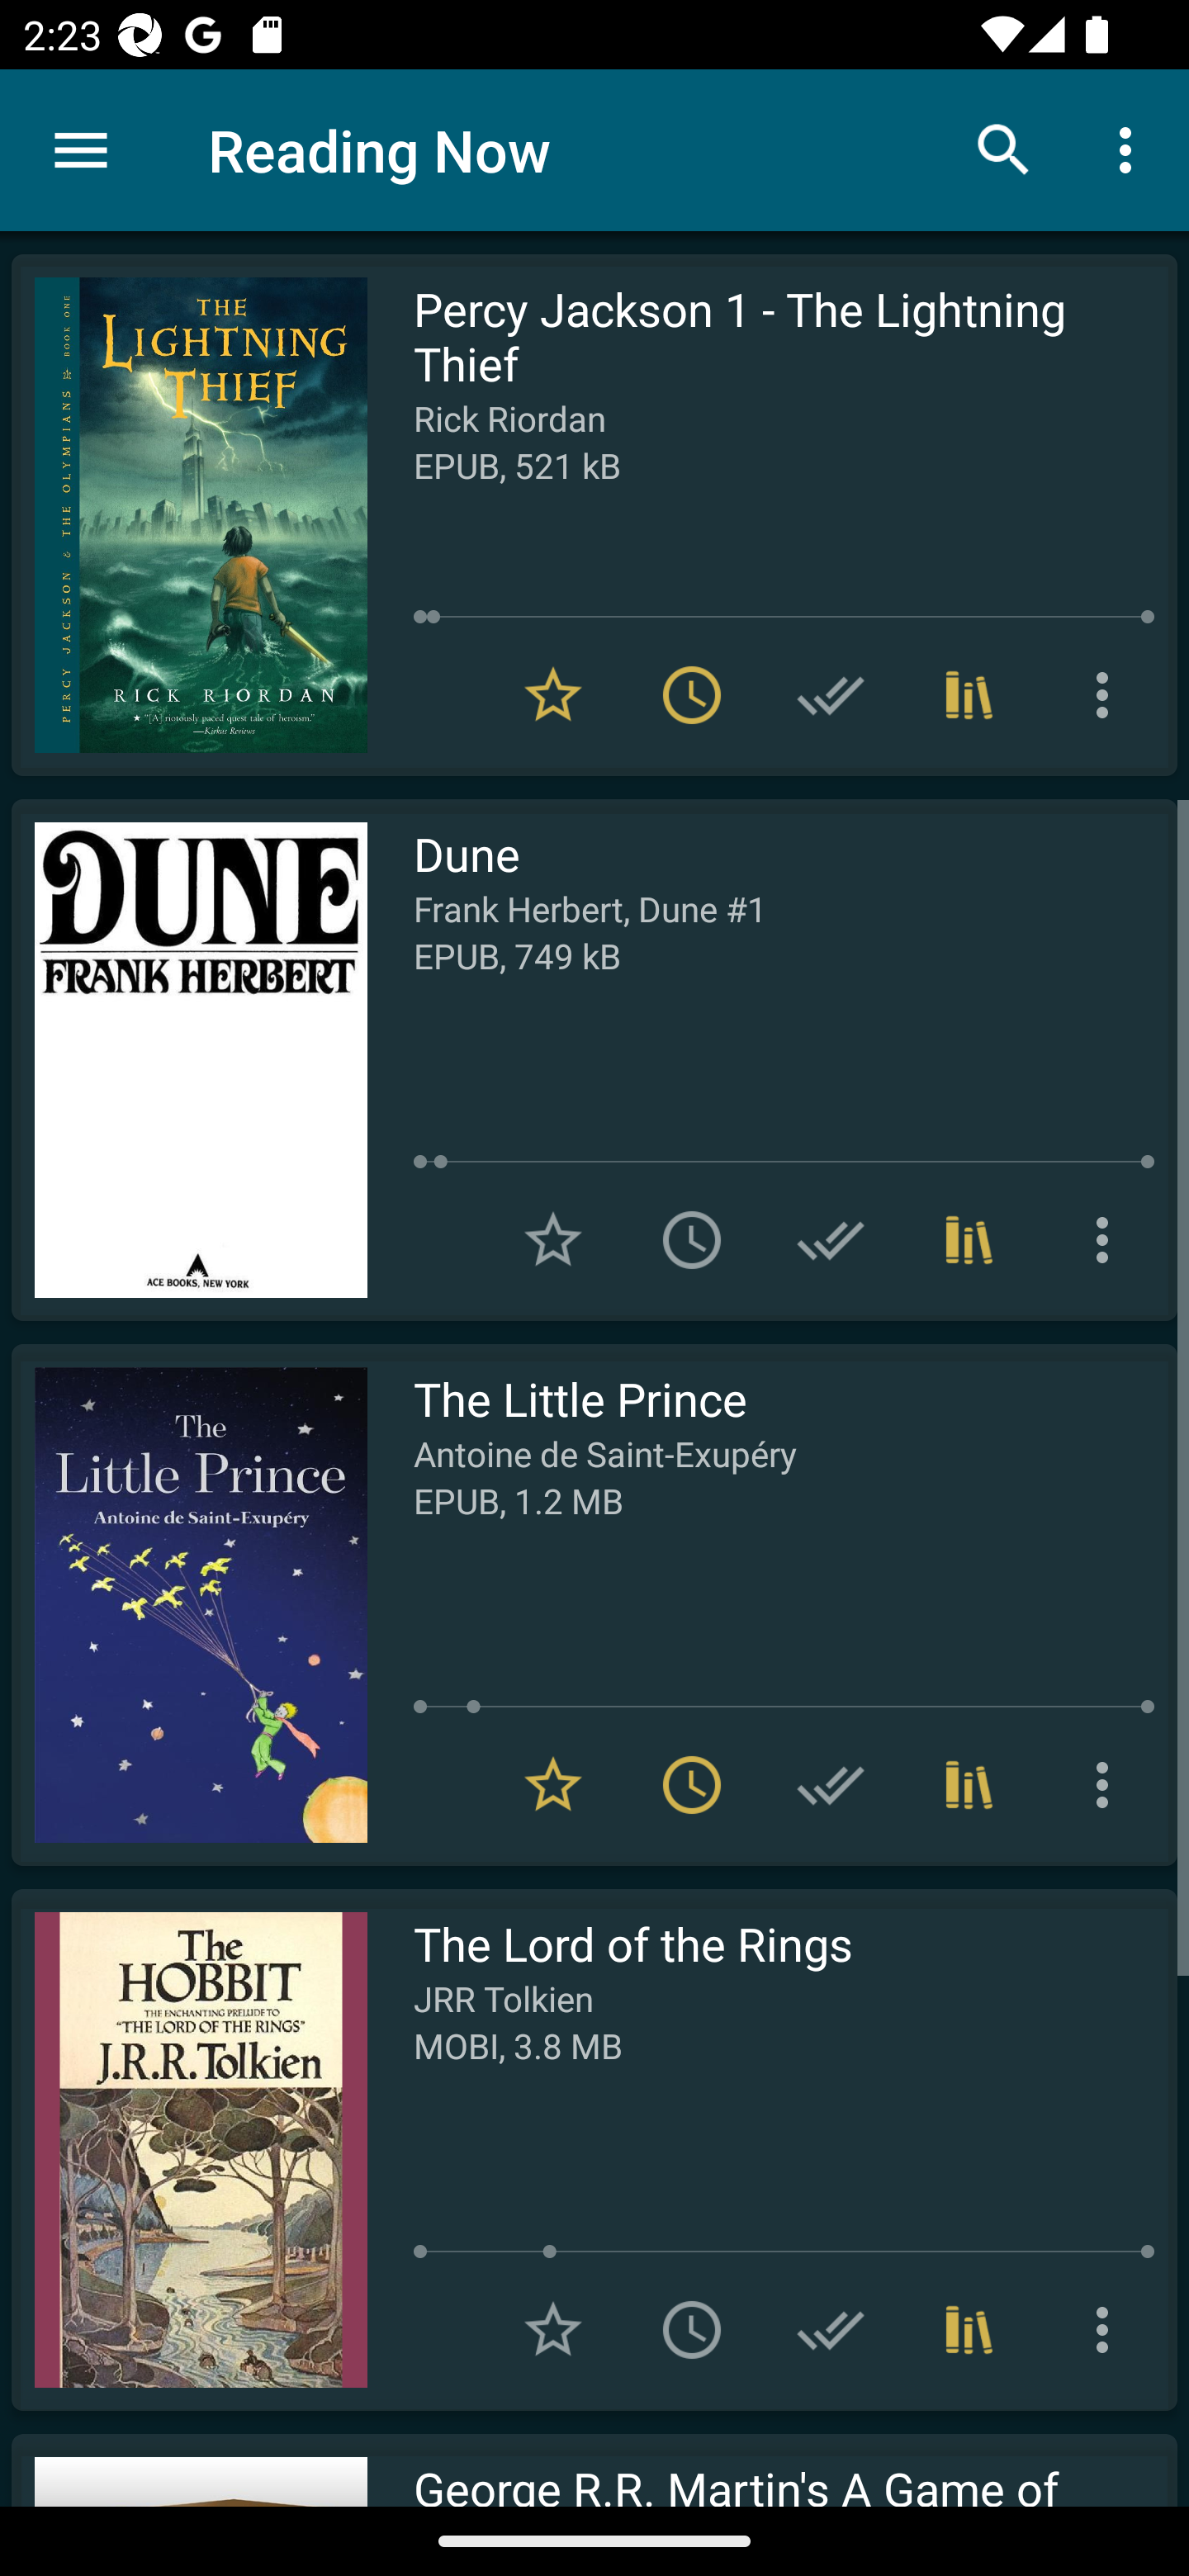 The height and width of the screenshot is (2576, 1189). Describe the element at coordinates (553, 1238) in the screenshot. I see `Add to Favorites` at that location.